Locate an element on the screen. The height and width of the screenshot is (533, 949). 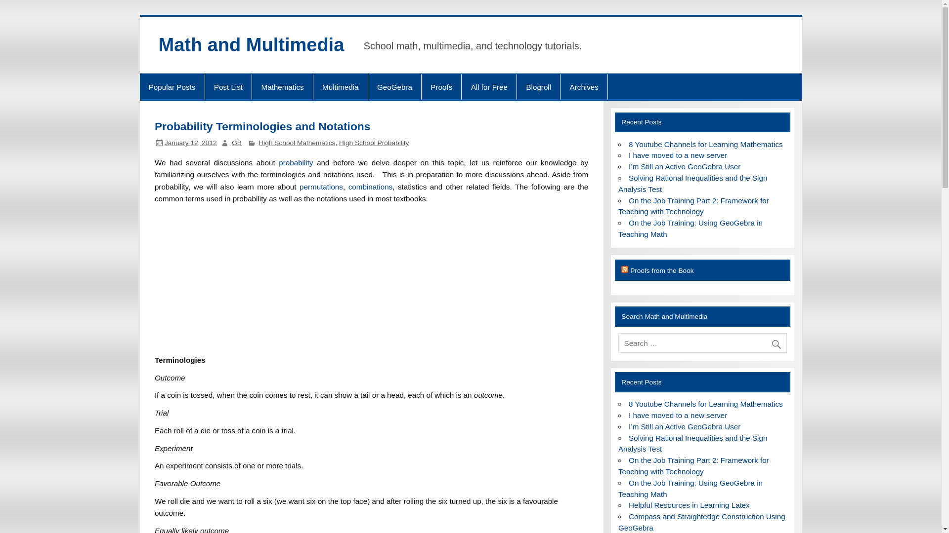
Mathematics is located at coordinates (283, 87).